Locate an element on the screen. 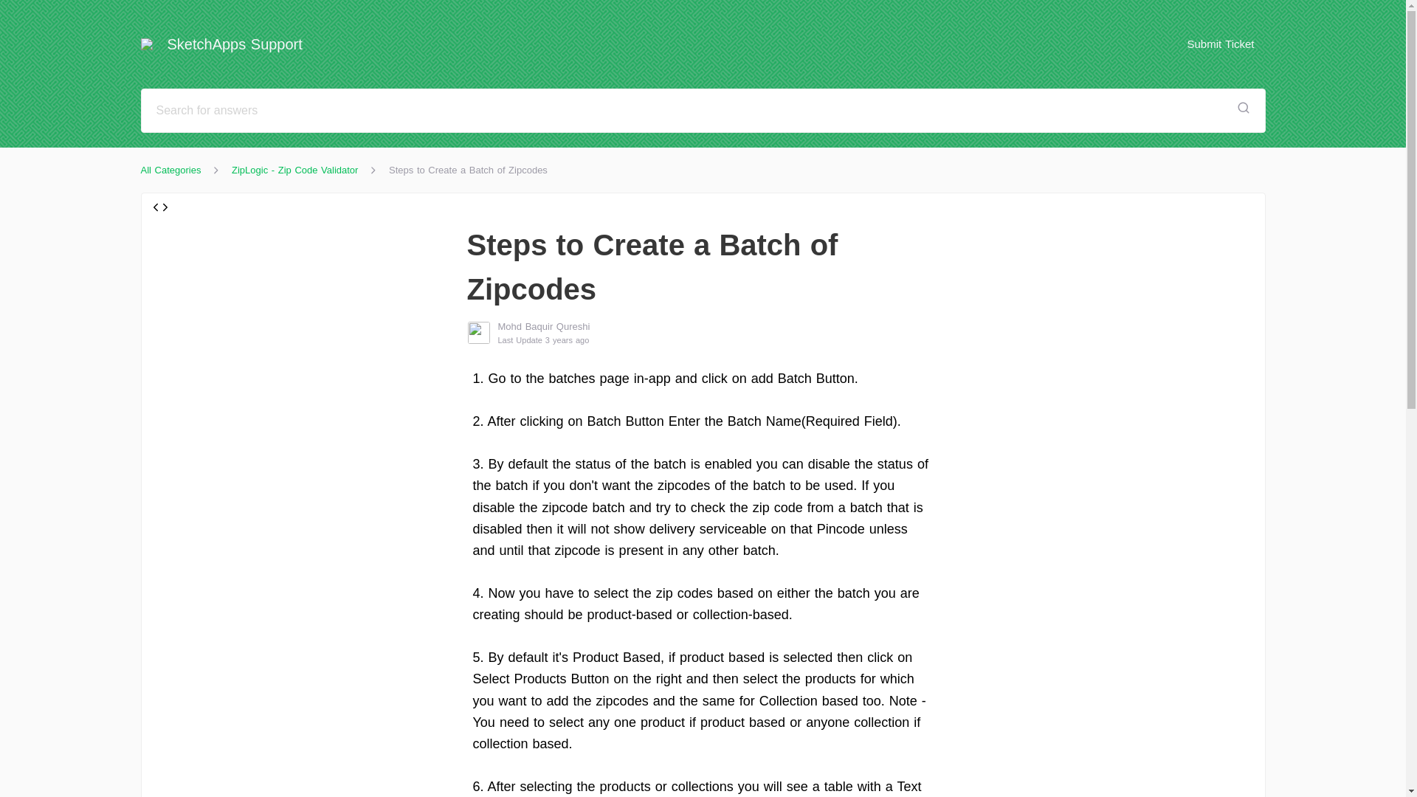 This screenshot has width=1417, height=797. All Categories is located at coordinates (170, 170).